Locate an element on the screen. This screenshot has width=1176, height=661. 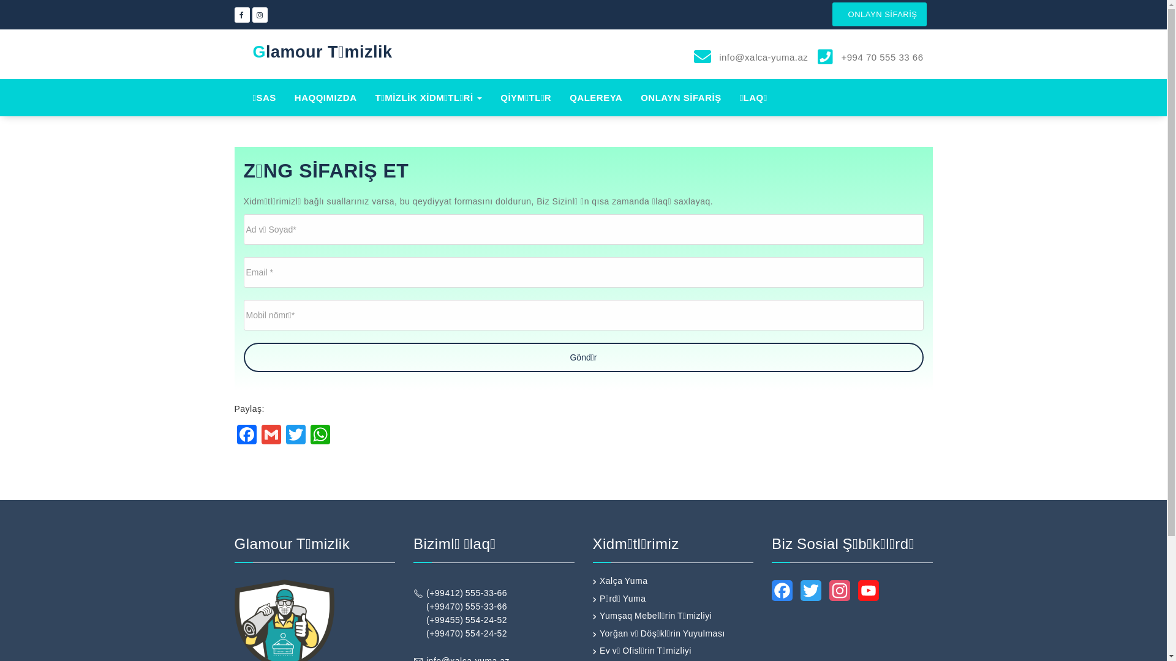
WhatsApp is located at coordinates (320, 436).